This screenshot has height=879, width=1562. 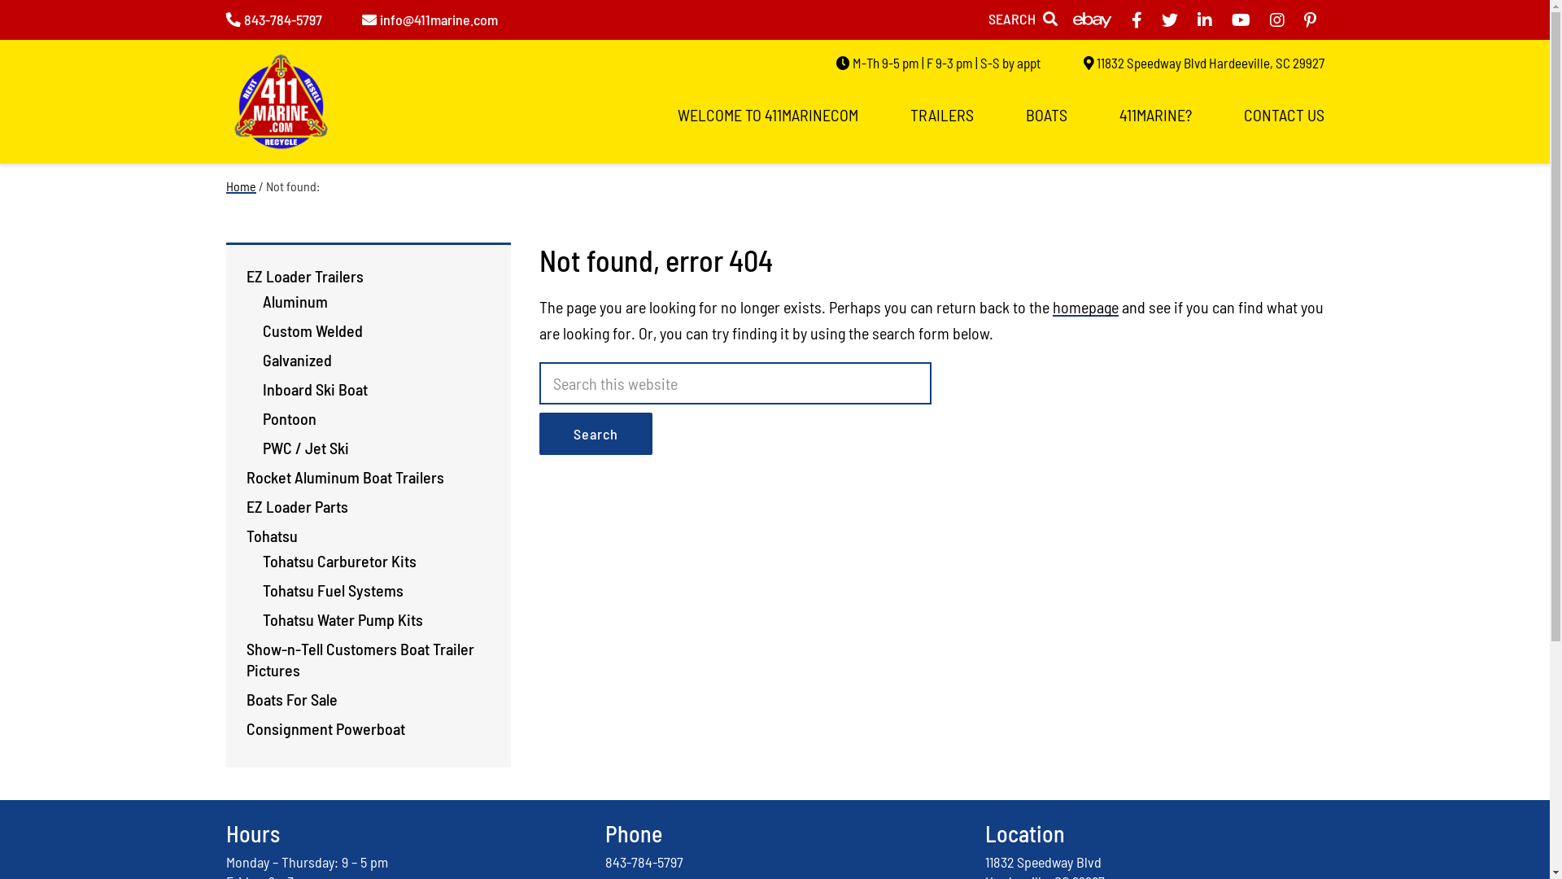 What do you see at coordinates (767, 116) in the screenshot?
I see `WELCOME TO 411MARINECOM` at bounding box center [767, 116].